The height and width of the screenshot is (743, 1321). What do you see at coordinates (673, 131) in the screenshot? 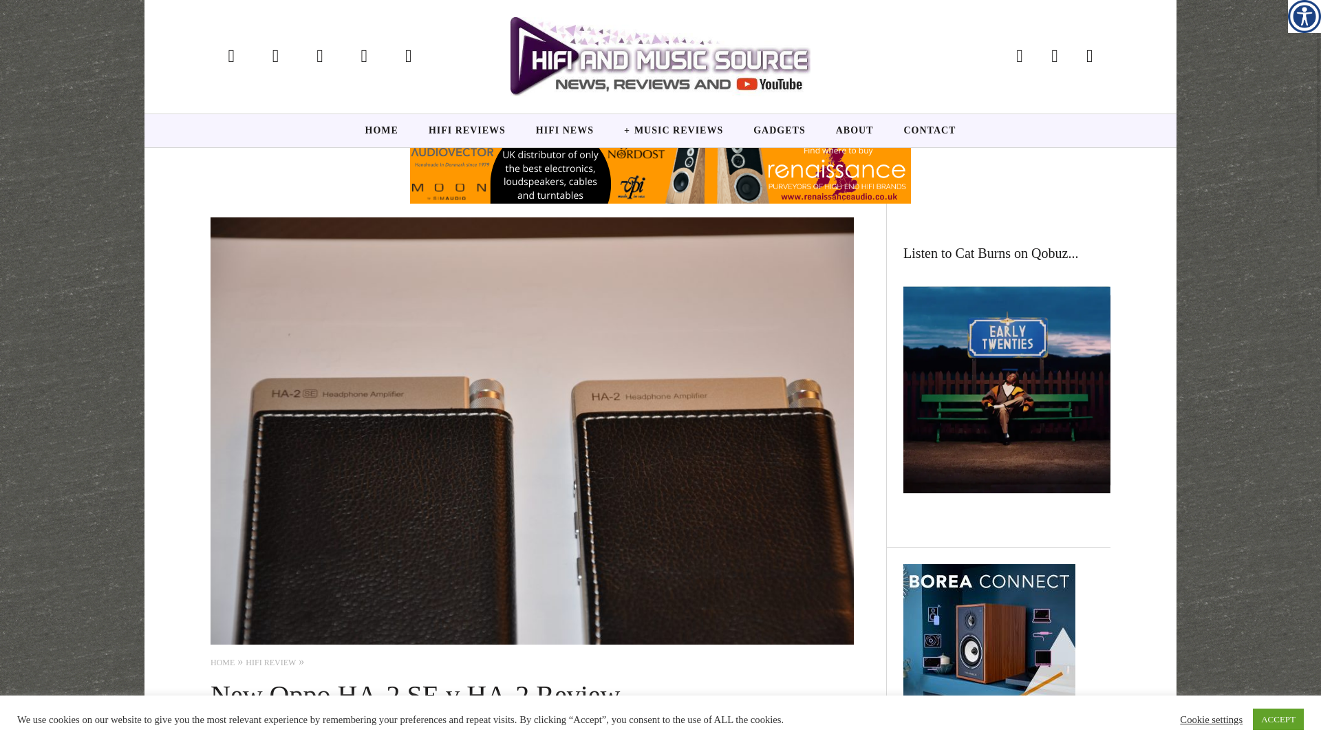
I see `MUSIC REVIEWS` at bounding box center [673, 131].